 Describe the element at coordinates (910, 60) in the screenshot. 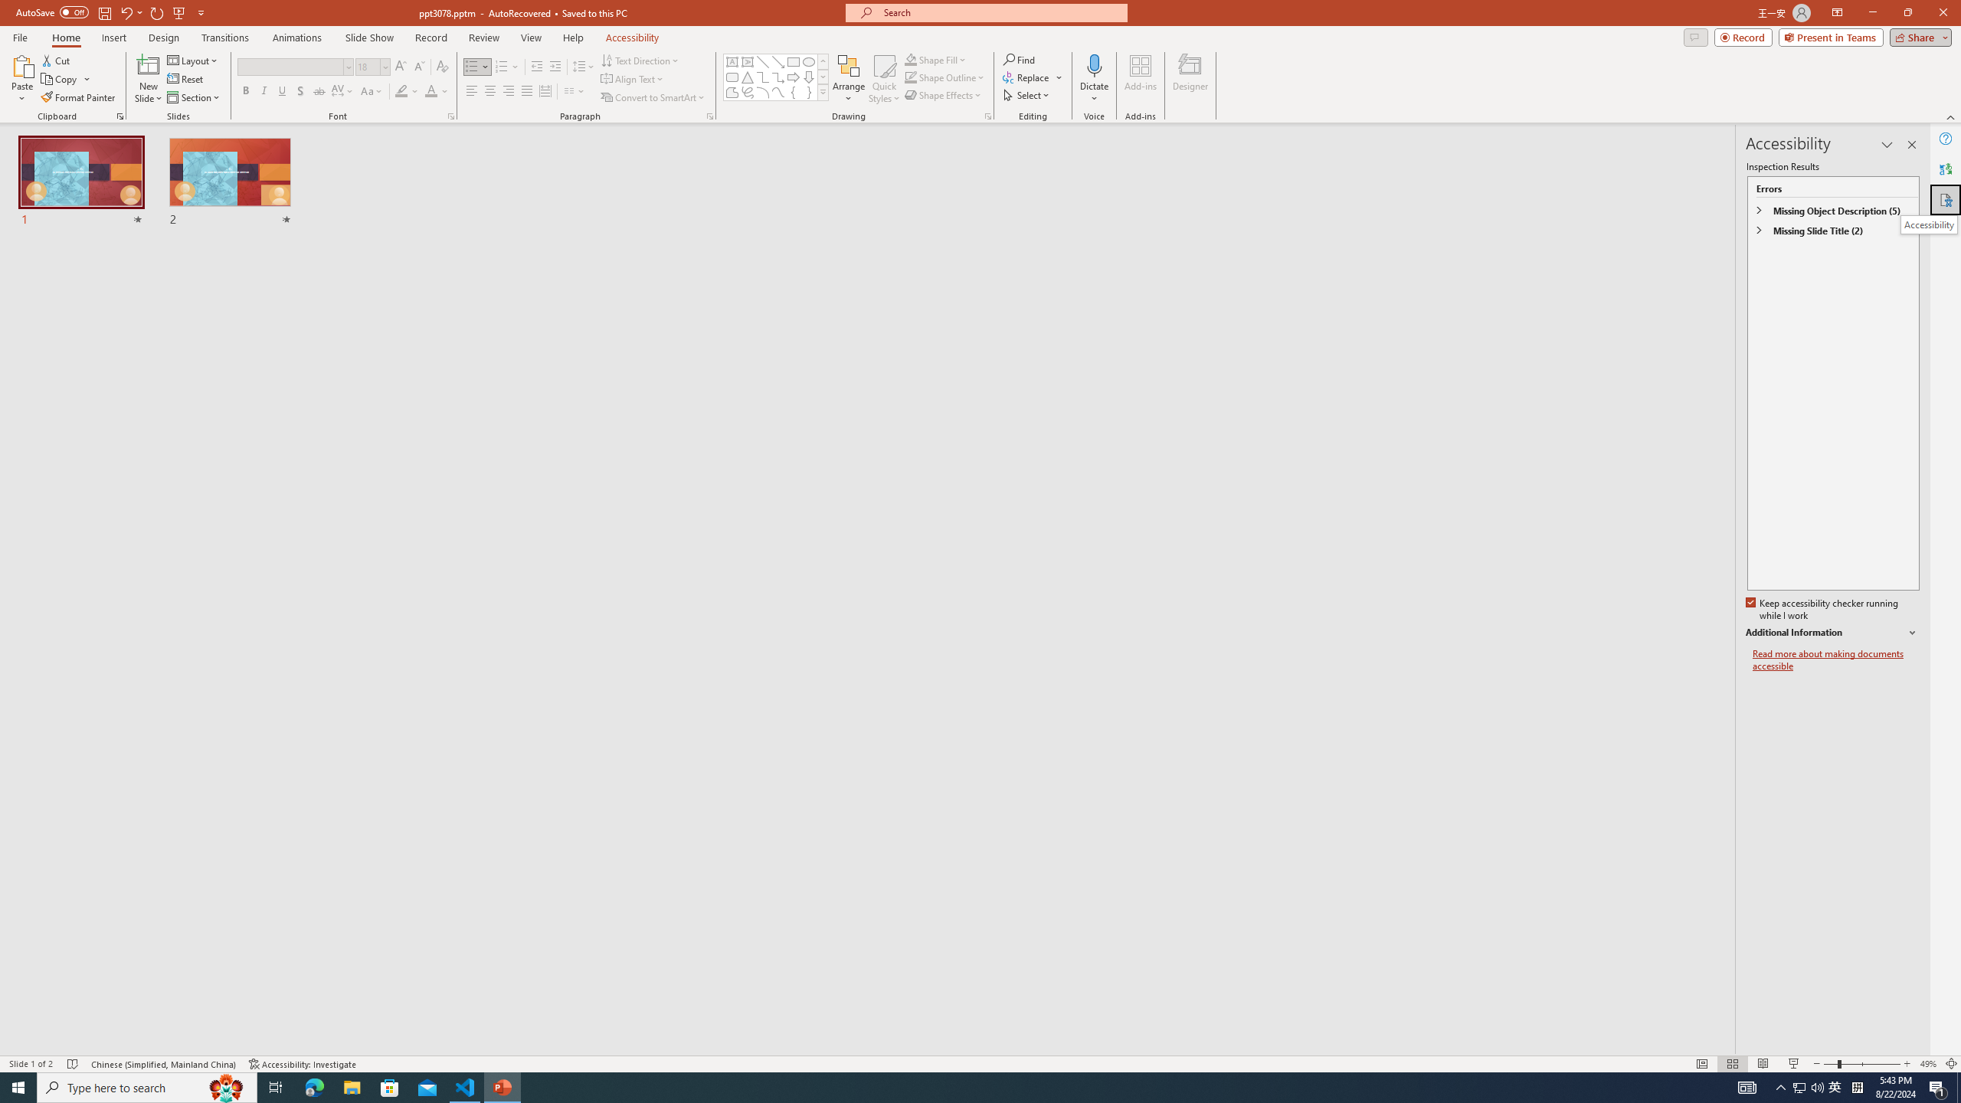

I see `Shape Fill Dark Green, Accent 2` at that location.